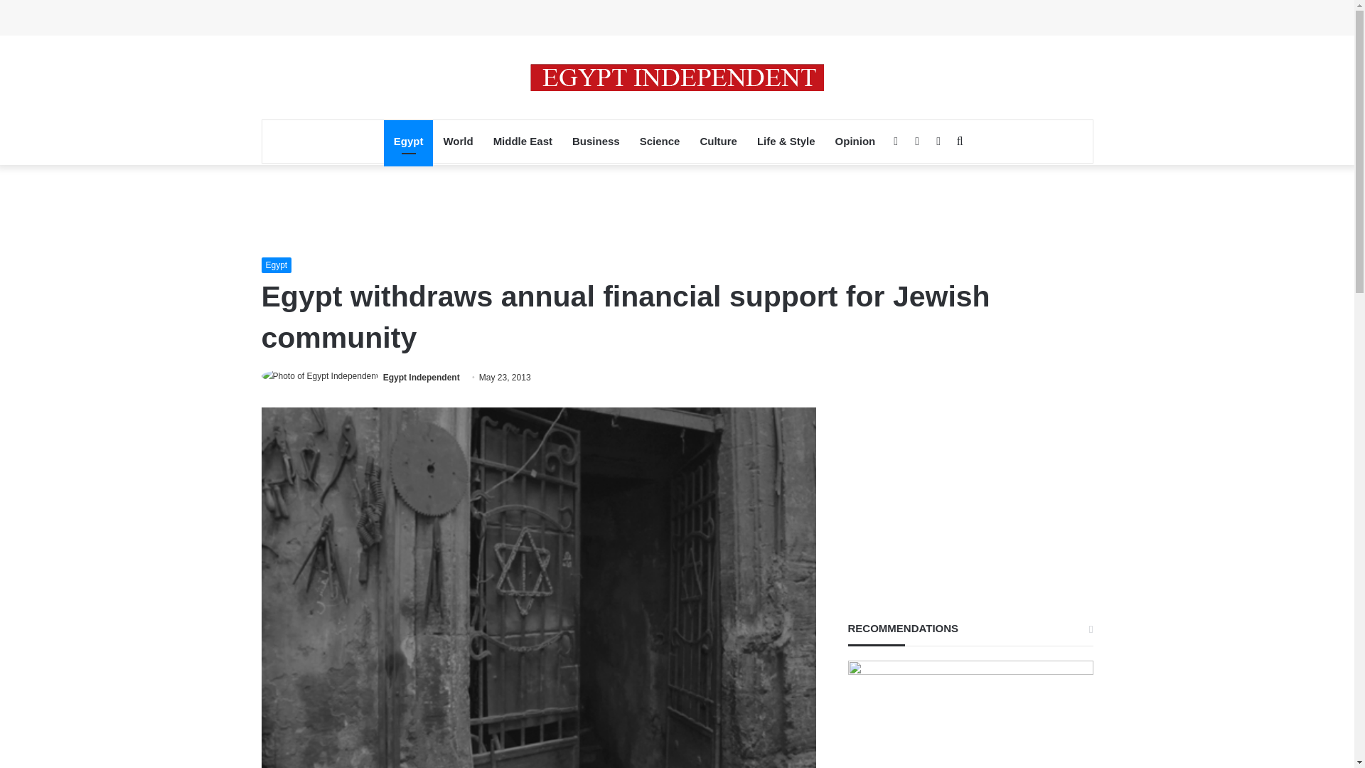 This screenshot has width=1365, height=768. I want to click on Middle East, so click(523, 141).